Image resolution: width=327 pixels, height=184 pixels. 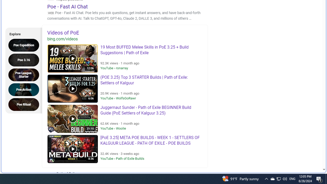 I want to click on Poe 3.16, so click(x=292, y=179).